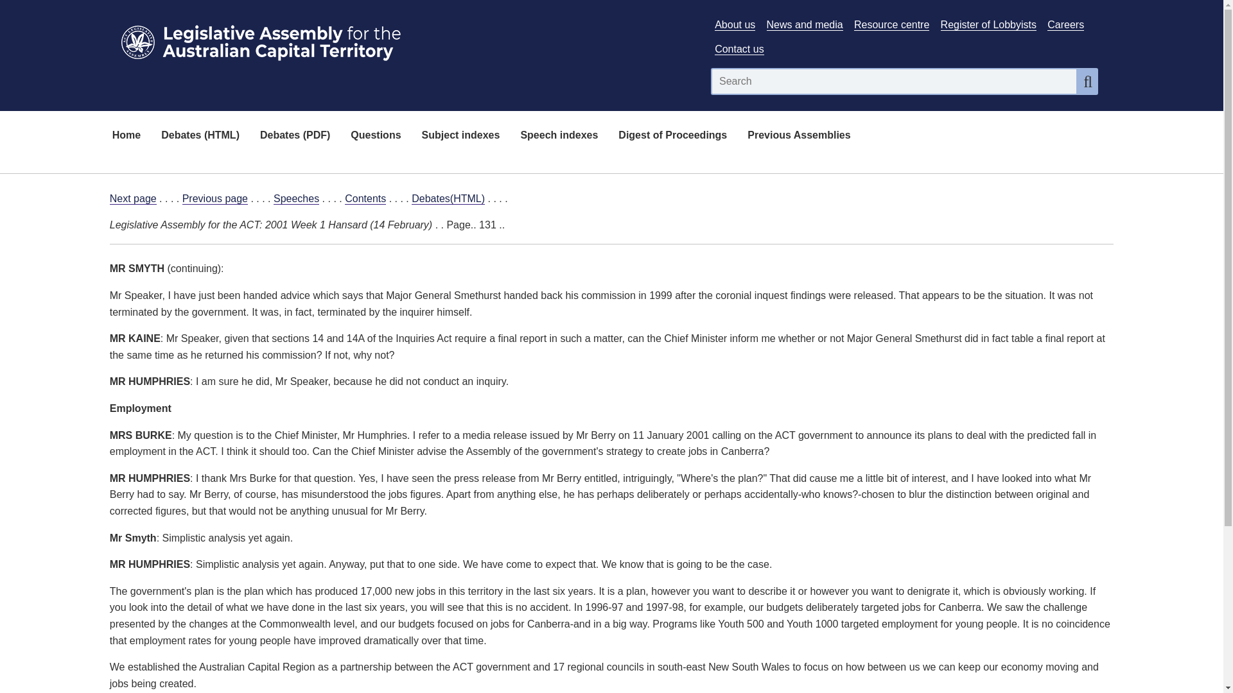 This screenshot has height=693, width=1233. I want to click on Register of Lobbyists, so click(988, 24).